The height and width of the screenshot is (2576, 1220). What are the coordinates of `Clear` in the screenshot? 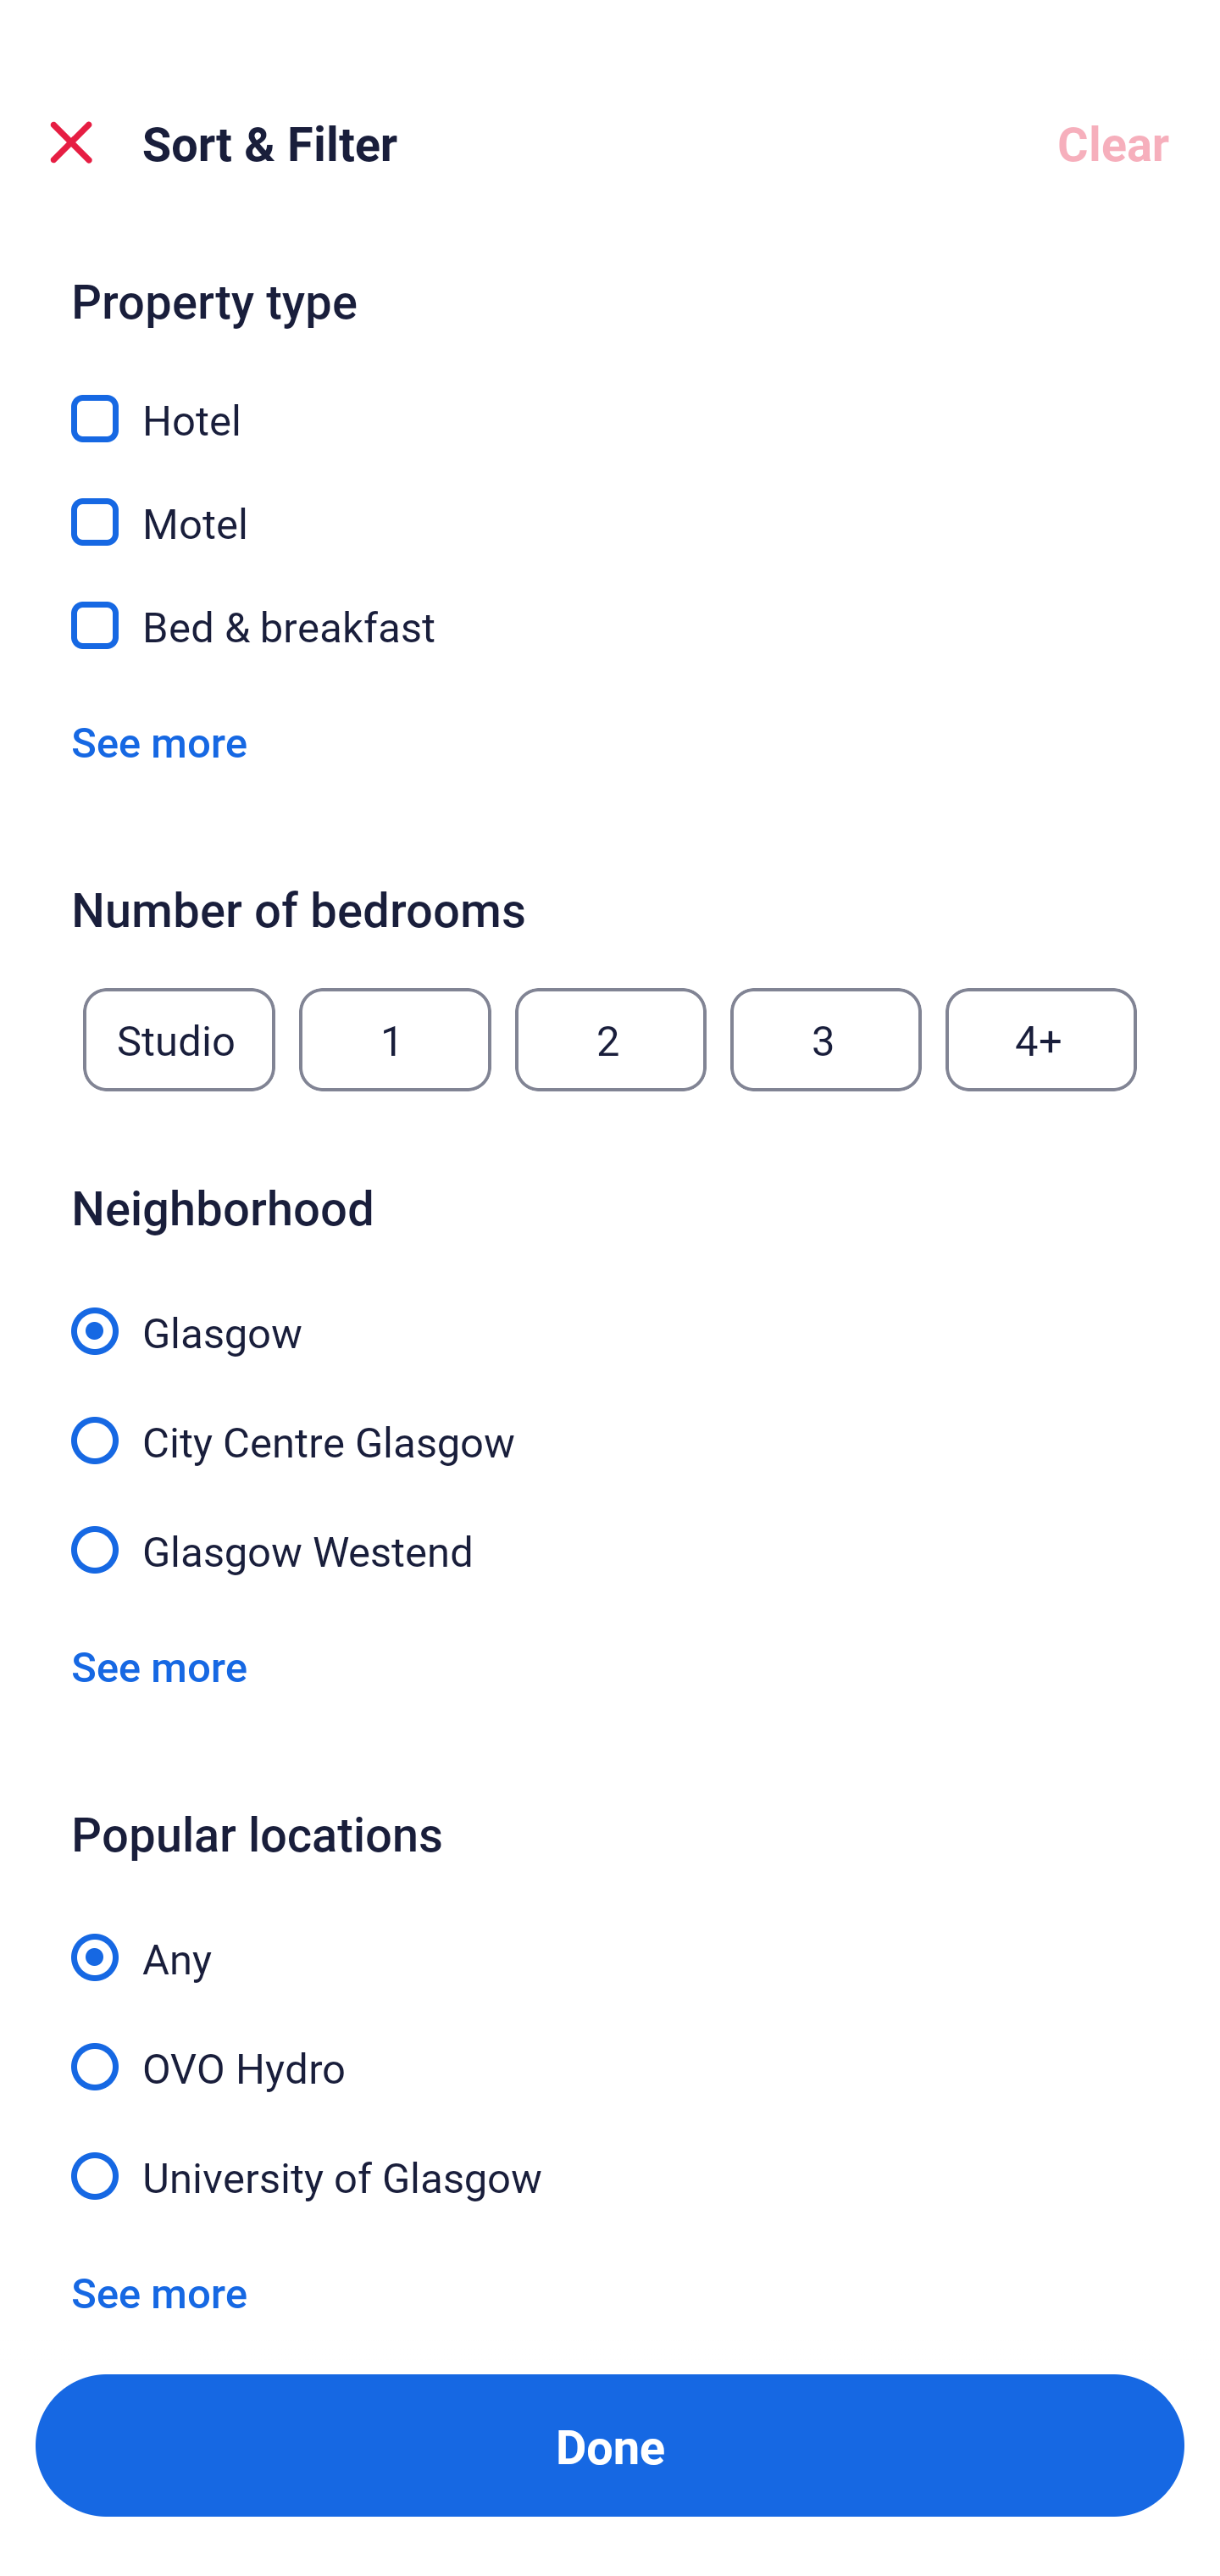 It's located at (1113, 142).